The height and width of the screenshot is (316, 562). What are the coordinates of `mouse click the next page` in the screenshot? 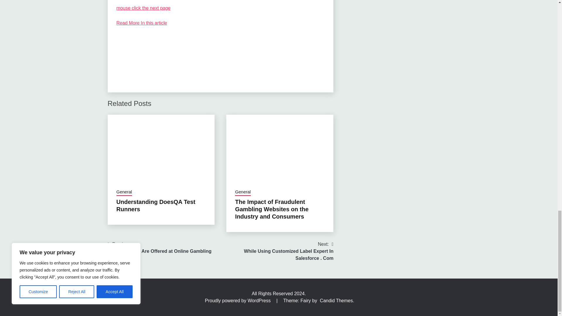 It's located at (143, 8).